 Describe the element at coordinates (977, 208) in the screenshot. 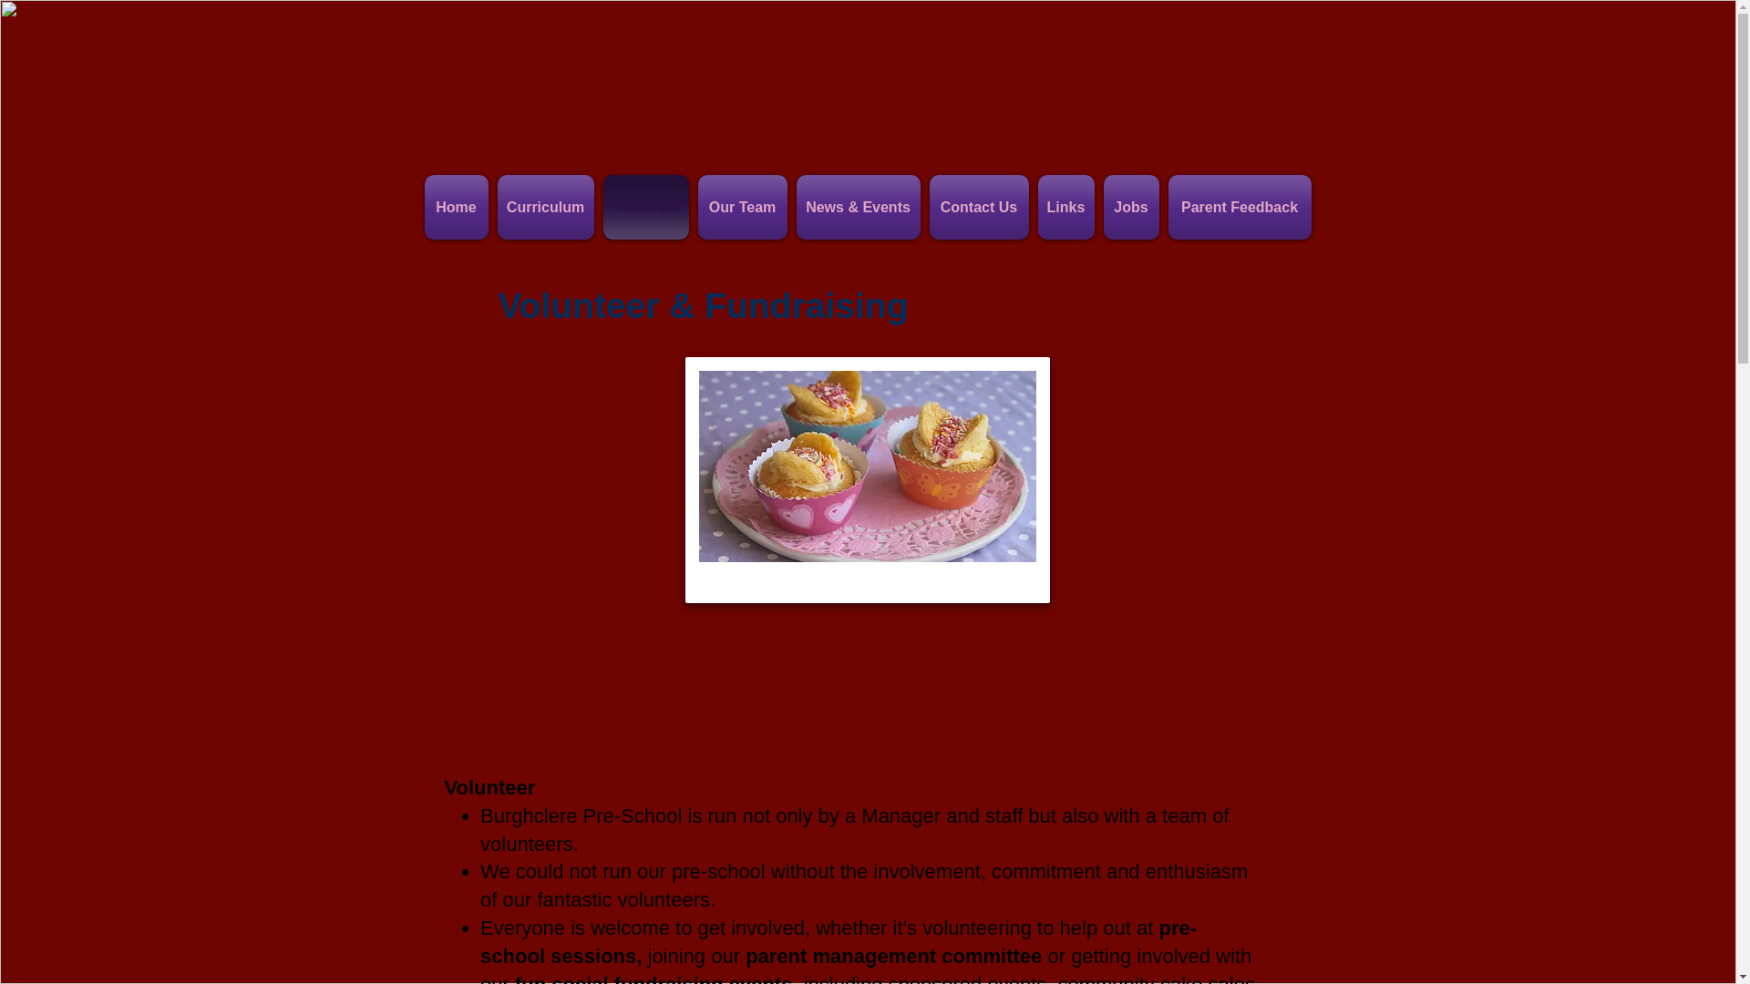

I see `Contact Us` at that location.